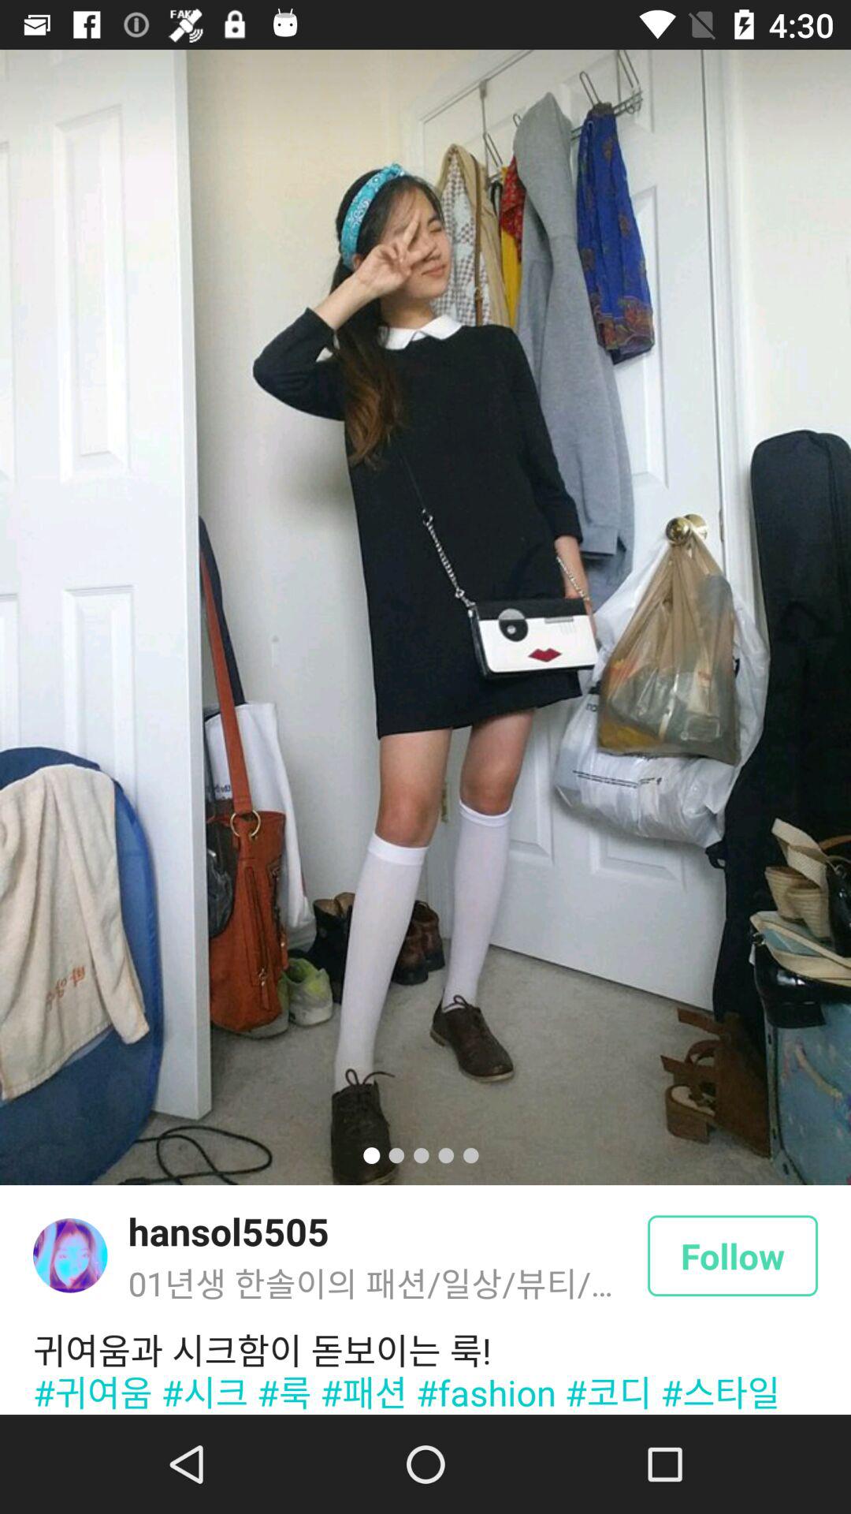 The image size is (851, 1514). Describe the element at coordinates (733, 1255) in the screenshot. I see `jump until follow item` at that location.